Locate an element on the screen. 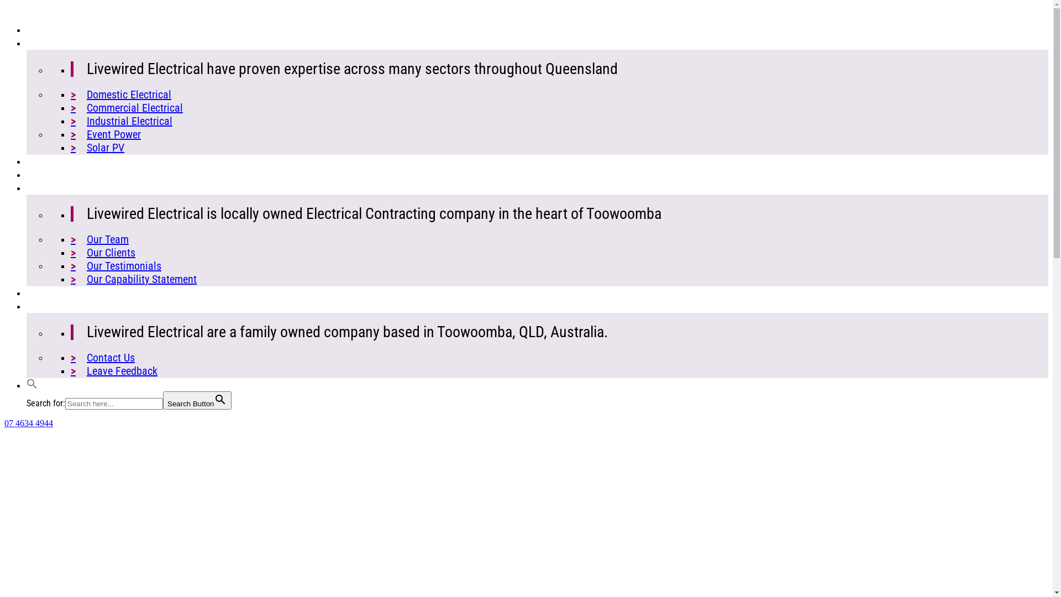 The image size is (1061, 597). Commercial Electrical is located at coordinates (127, 108).